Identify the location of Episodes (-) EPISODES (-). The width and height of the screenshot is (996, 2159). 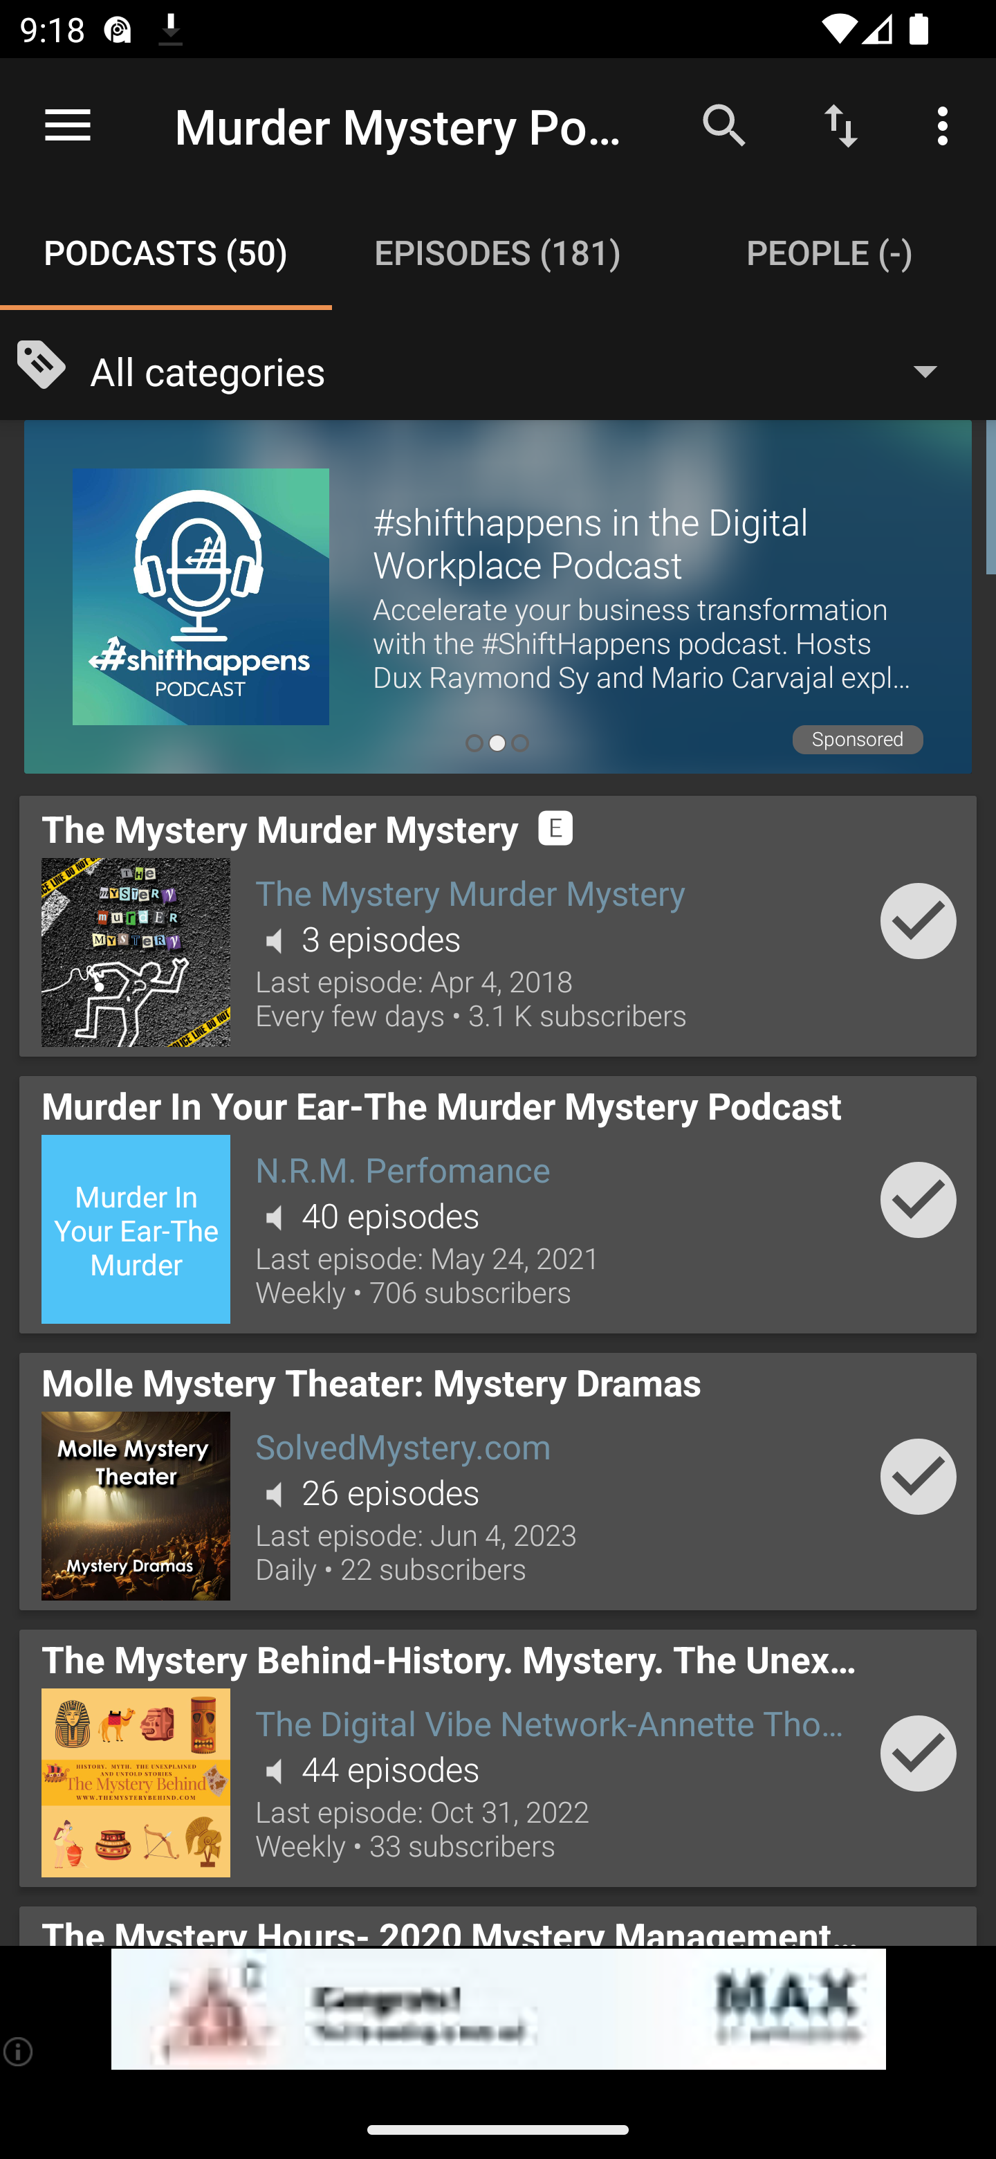
(498, 252).